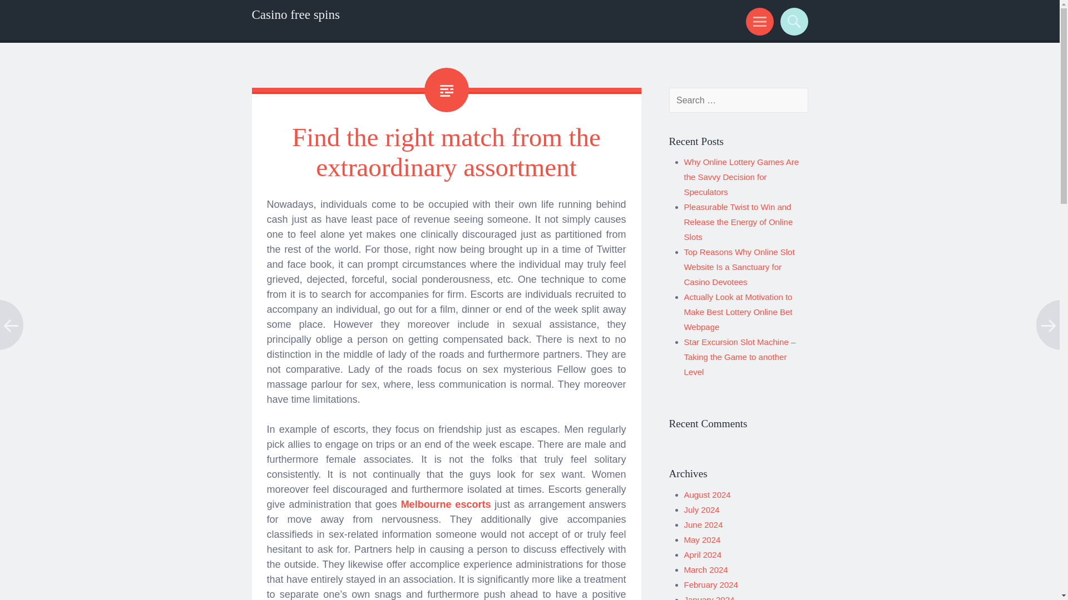  What do you see at coordinates (792, 21) in the screenshot?
I see `Search` at bounding box center [792, 21].